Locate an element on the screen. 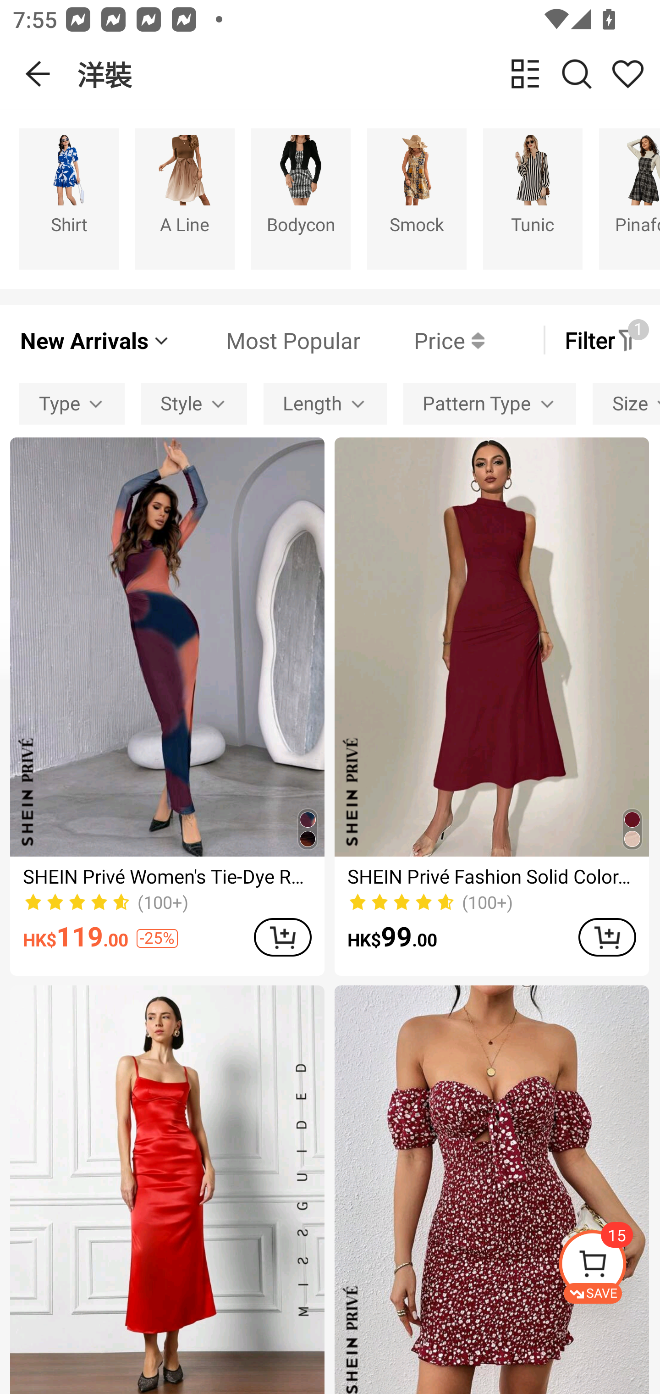  Search is located at coordinates (577, 73).